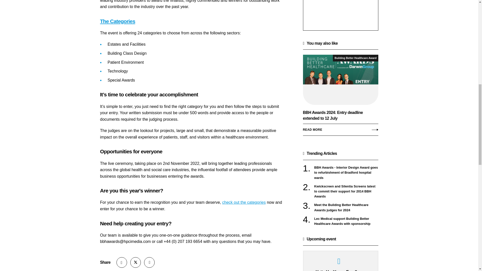 This screenshot has height=271, width=482. What do you see at coordinates (149, 262) in the screenshot?
I see `LinkedIn` at bounding box center [149, 262].